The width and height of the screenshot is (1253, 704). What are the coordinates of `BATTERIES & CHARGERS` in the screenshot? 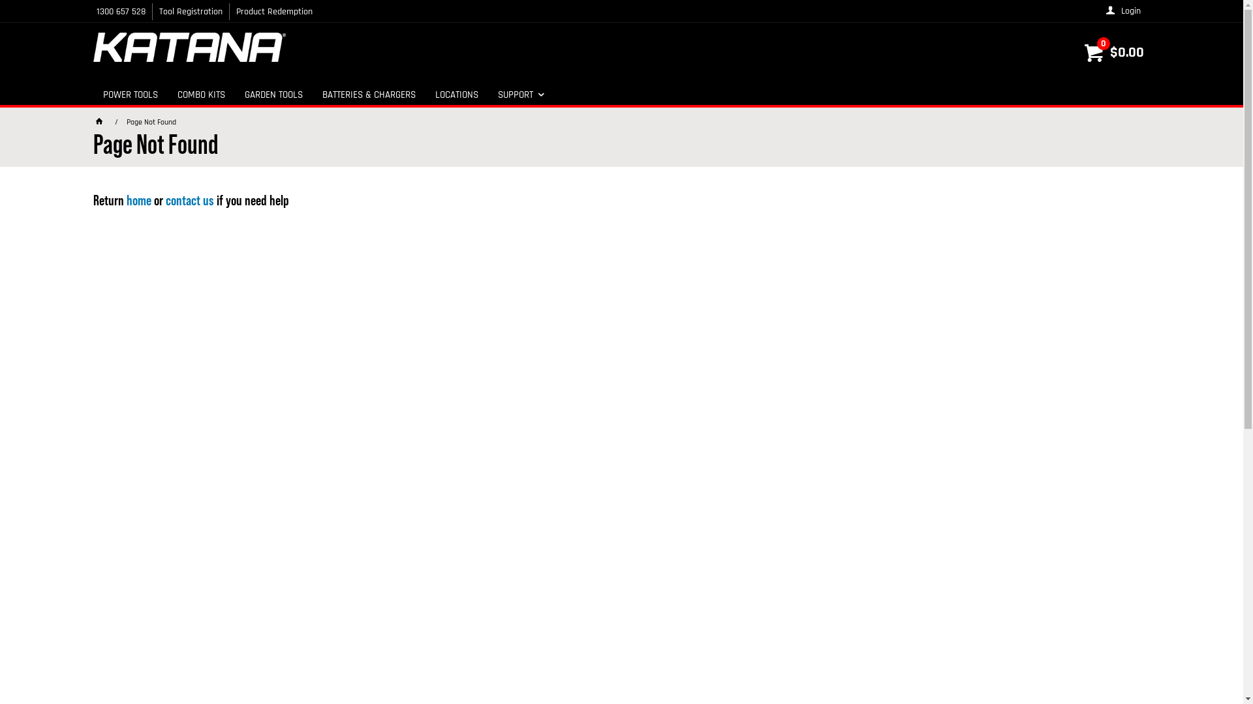 It's located at (368, 95).